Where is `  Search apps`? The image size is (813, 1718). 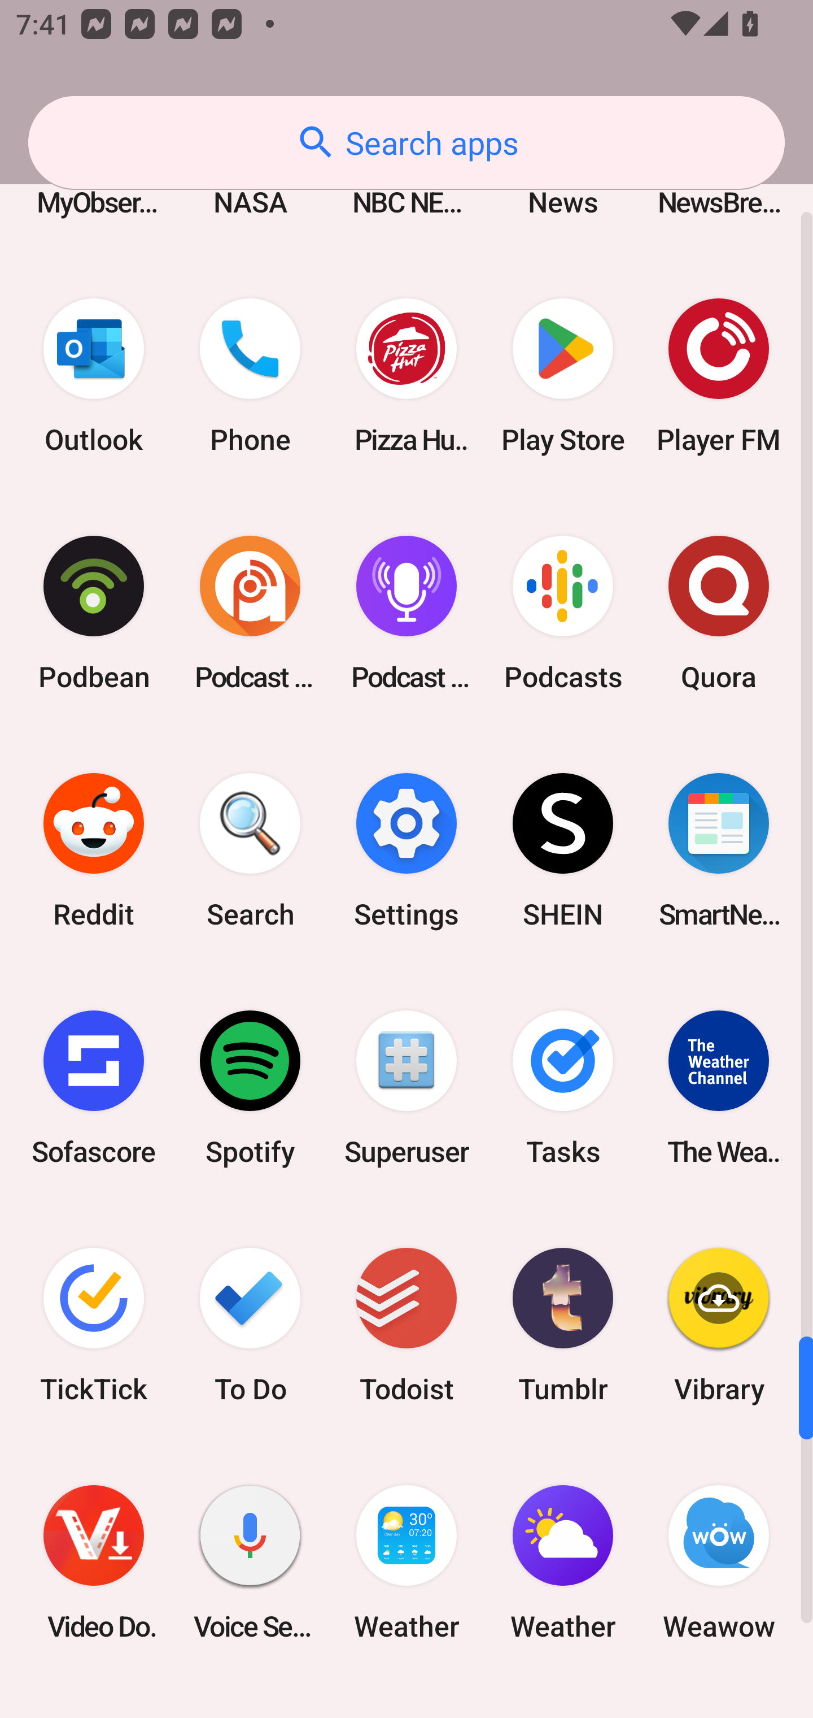   Search apps is located at coordinates (406, 142).